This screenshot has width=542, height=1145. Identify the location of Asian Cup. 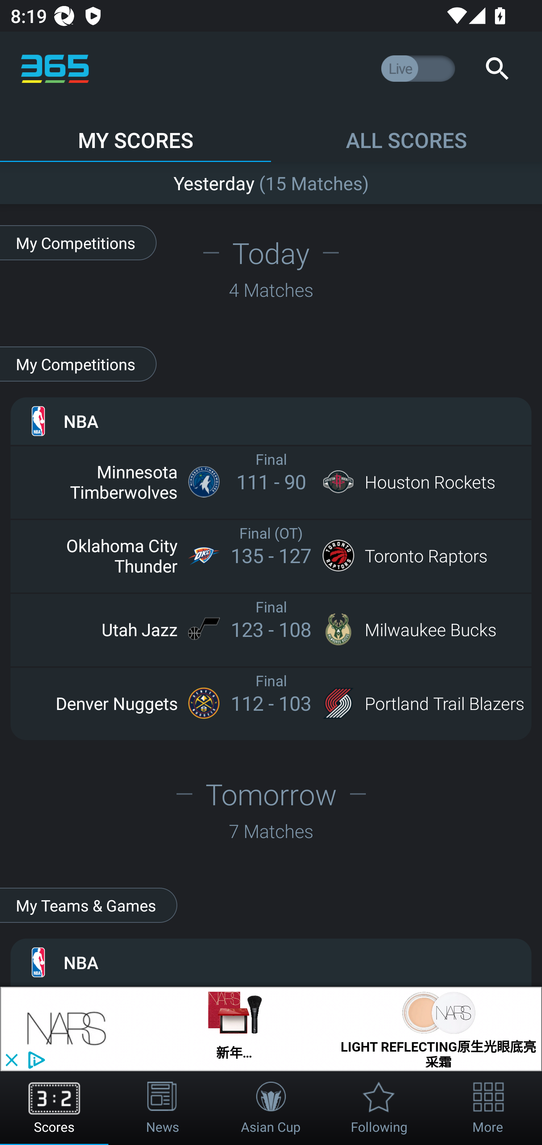
(271, 1108).